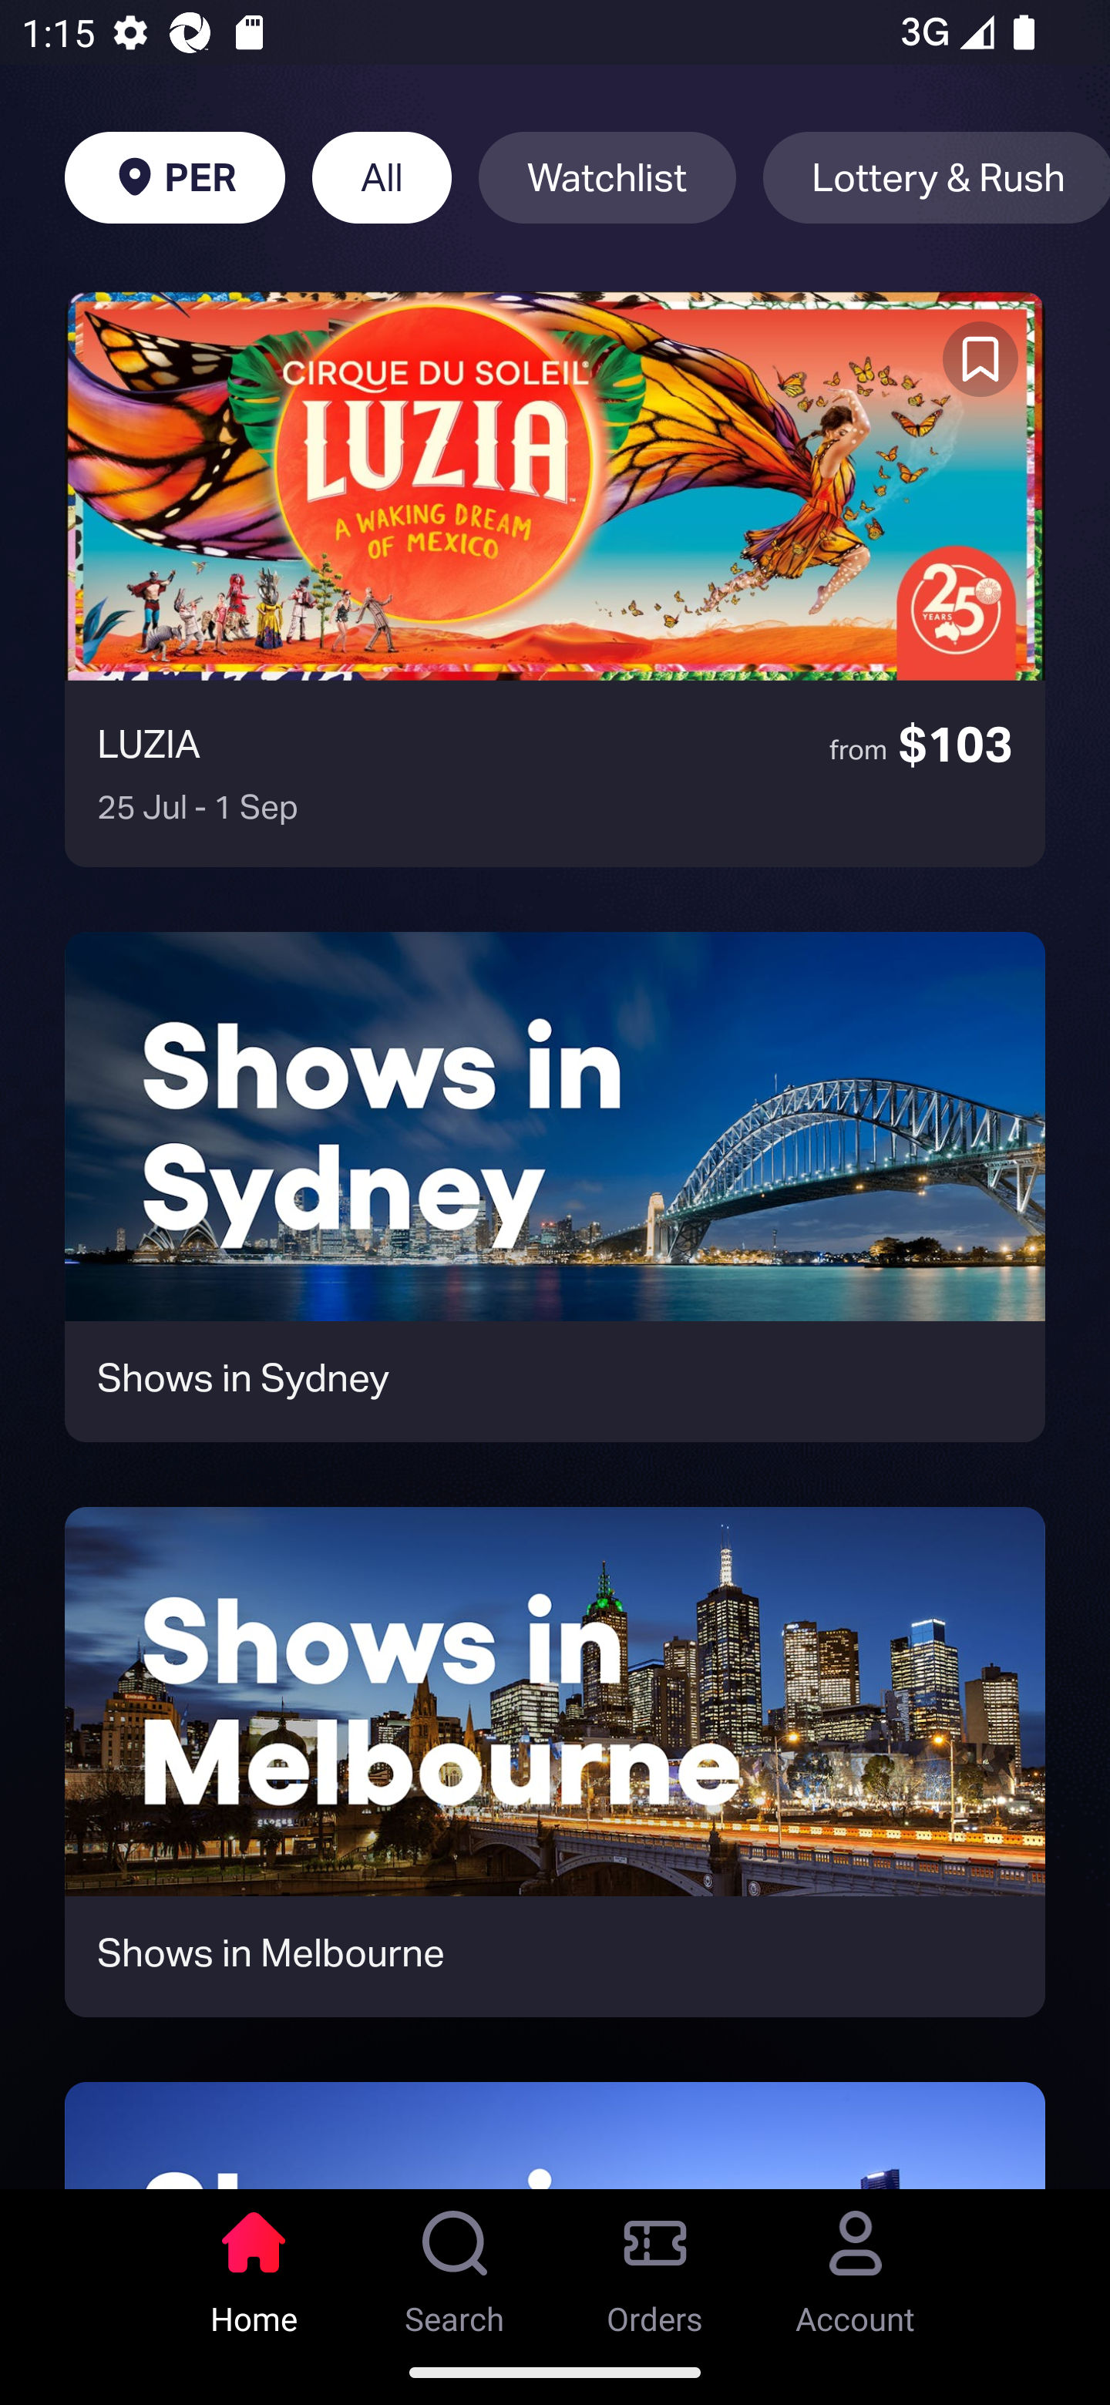 The height and width of the screenshot is (2405, 1110). What do you see at coordinates (455, 2264) in the screenshot?
I see `Search` at bounding box center [455, 2264].